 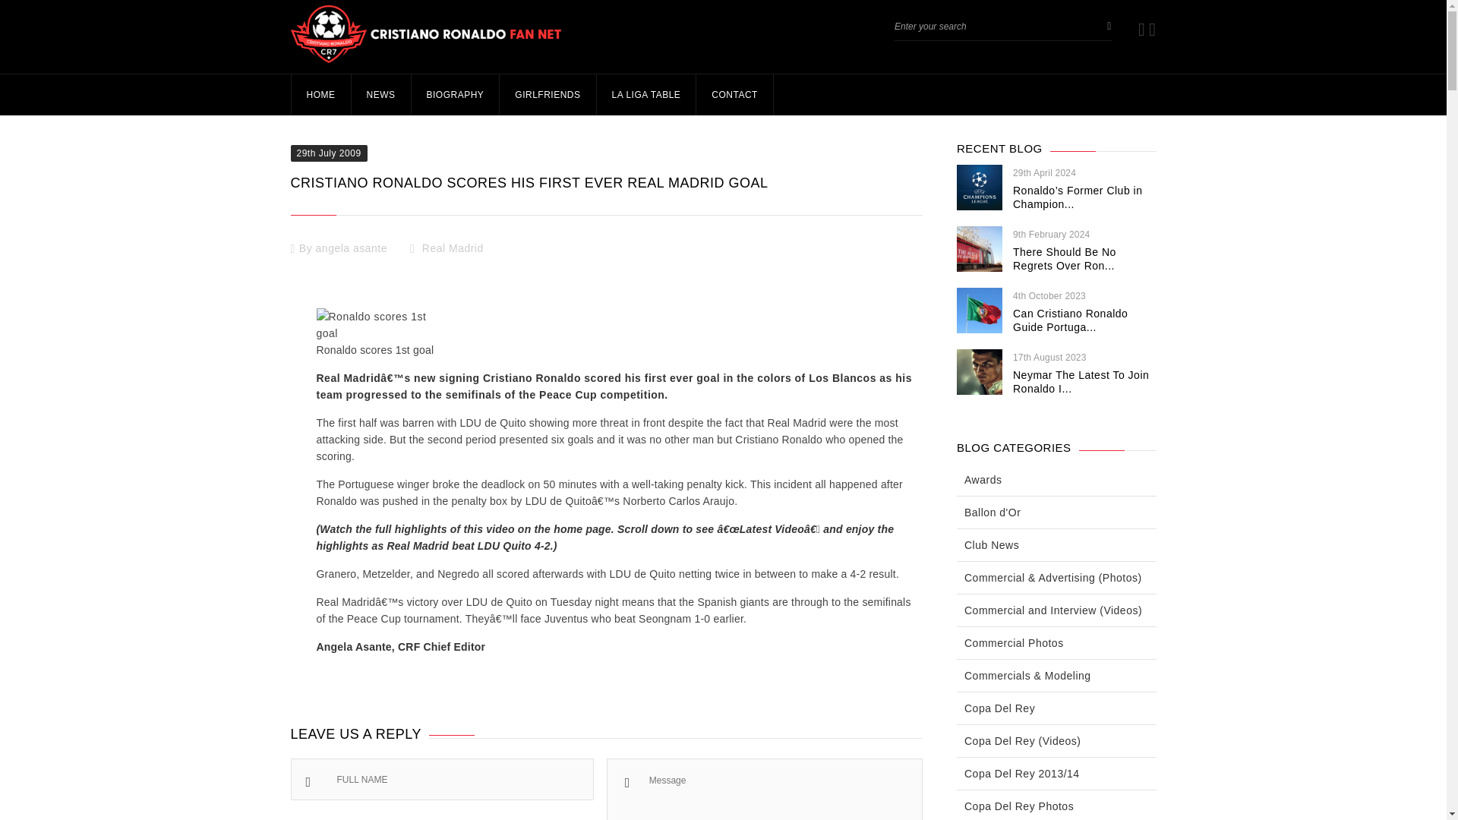 I want to click on NEWS, so click(x=381, y=95).